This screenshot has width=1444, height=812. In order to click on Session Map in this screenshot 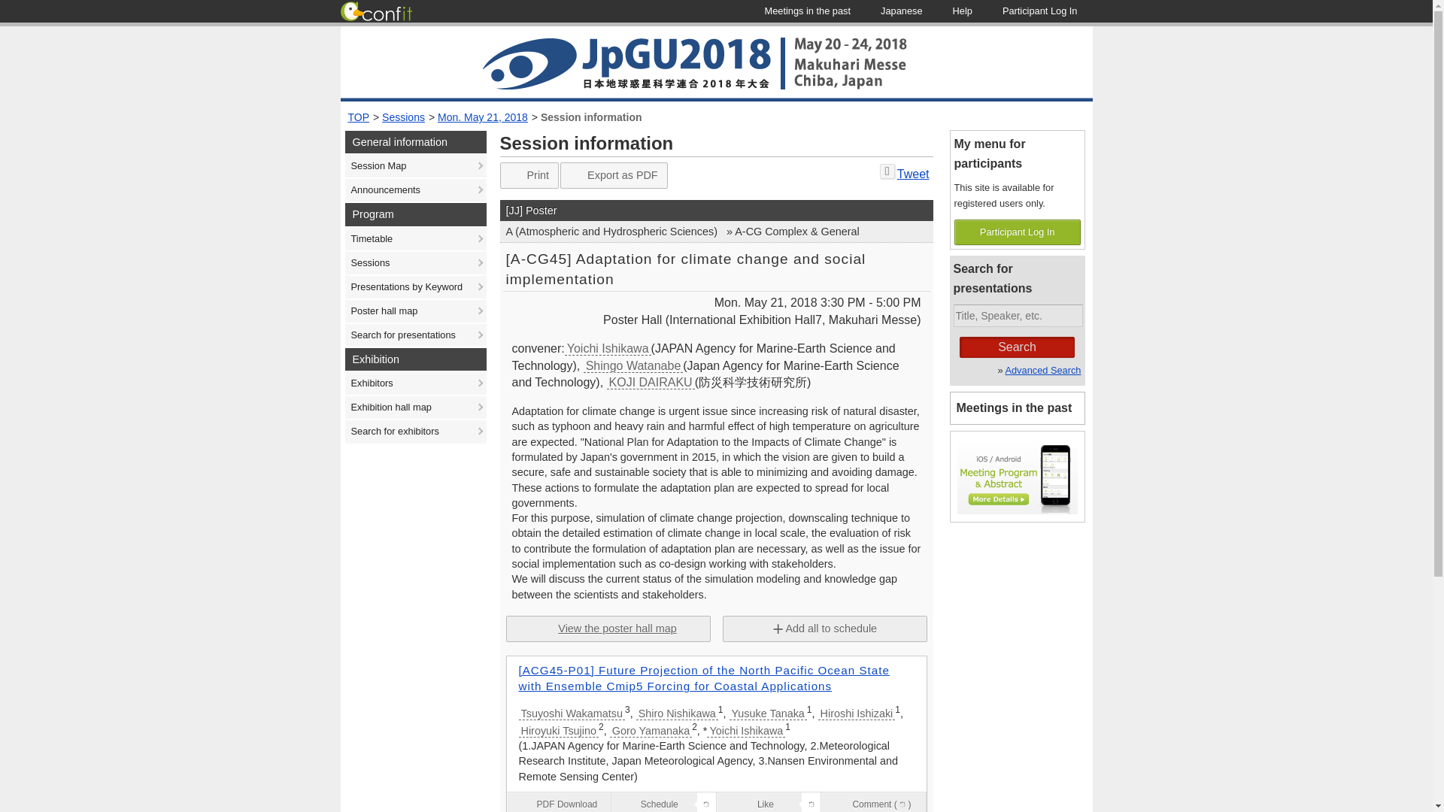, I will do `click(415, 166)`.